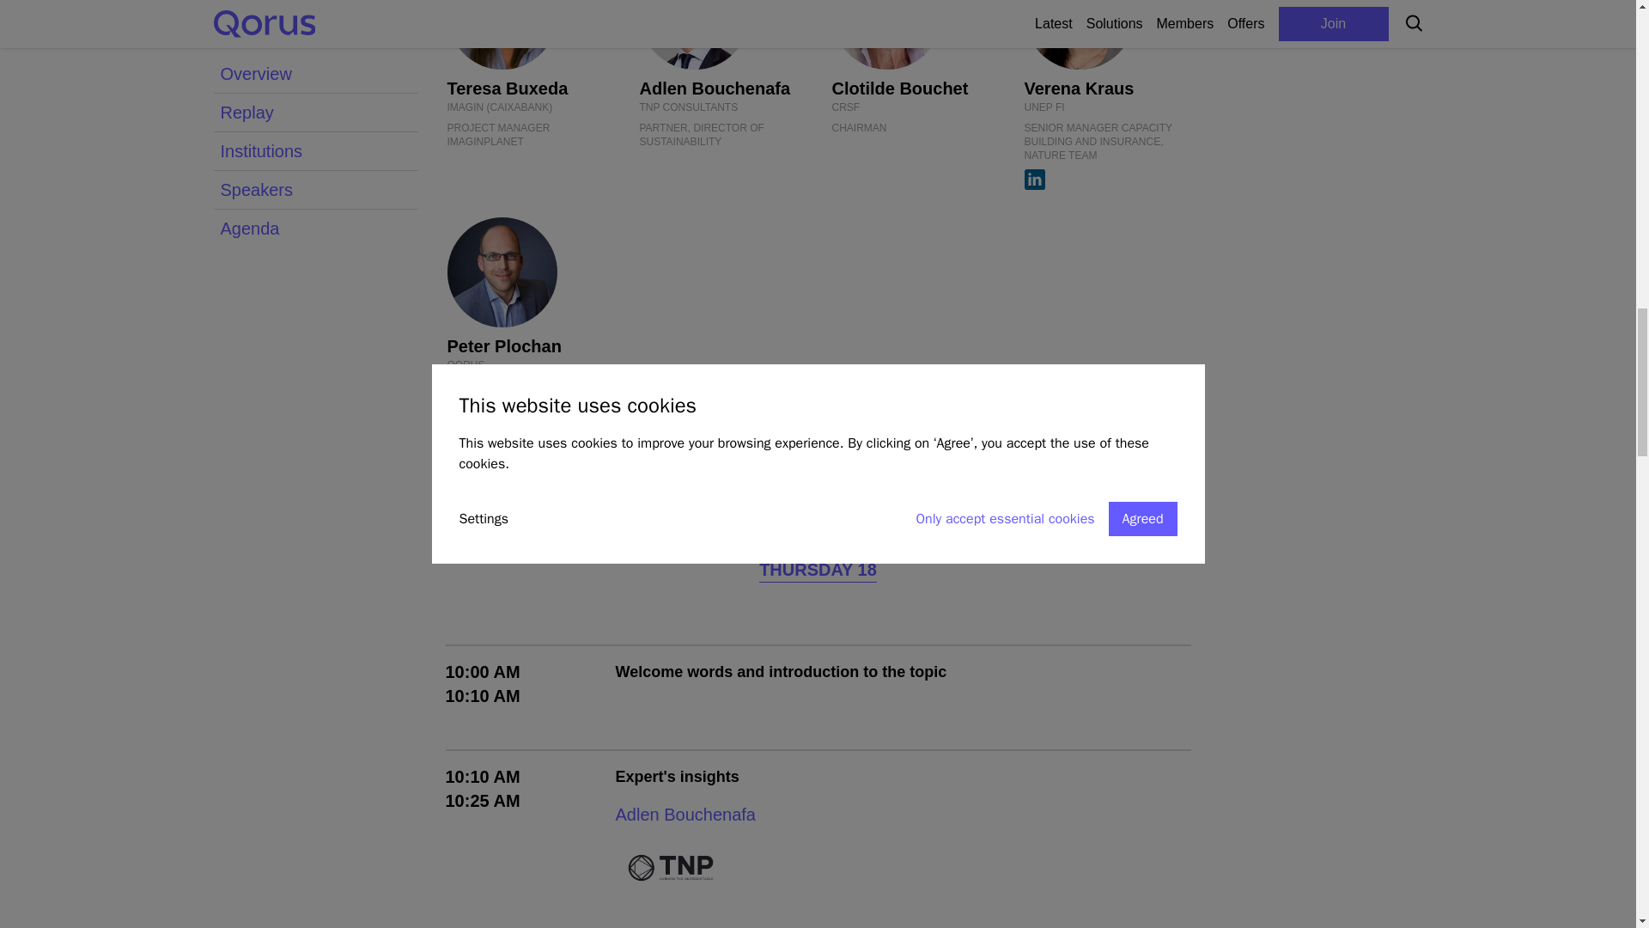 The height and width of the screenshot is (928, 1649). What do you see at coordinates (818, 571) in the screenshot?
I see `THURSDAY 18` at bounding box center [818, 571].